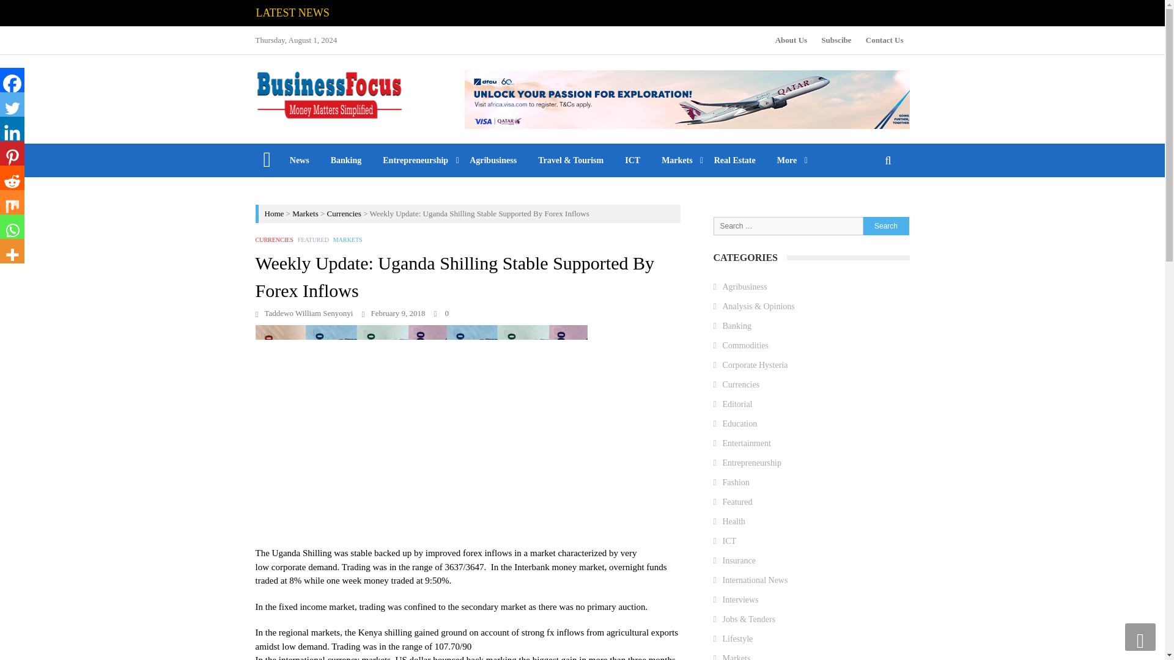 The image size is (1174, 660). Describe the element at coordinates (299, 160) in the screenshot. I see `News` at that location.